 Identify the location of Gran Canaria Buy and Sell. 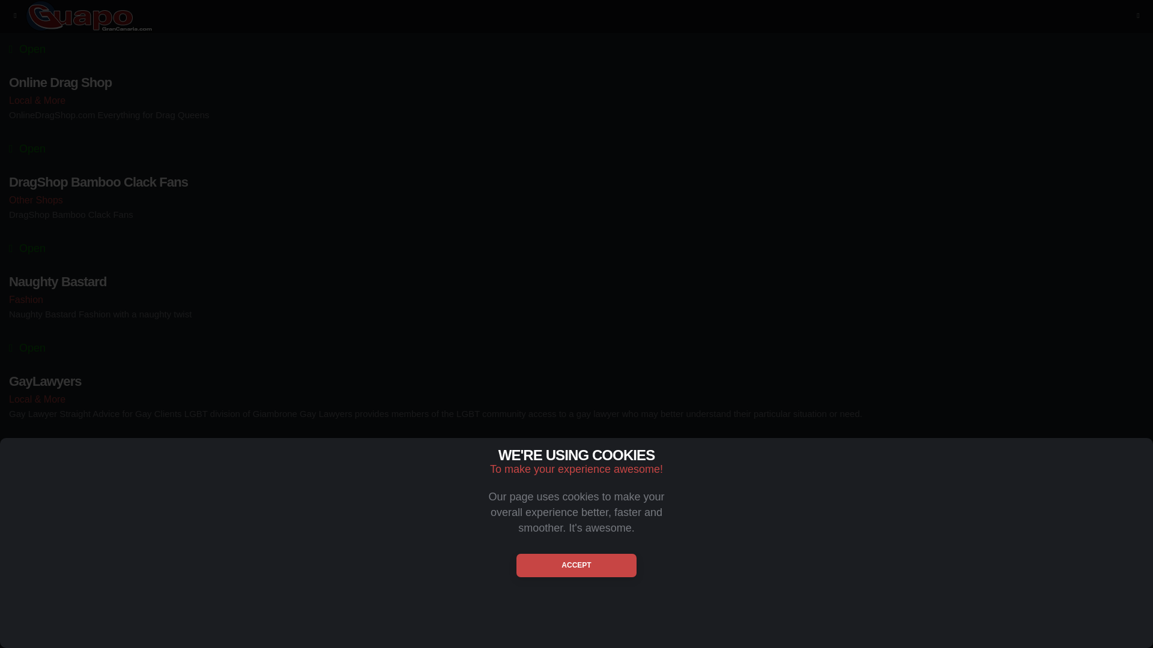
(576, 481).